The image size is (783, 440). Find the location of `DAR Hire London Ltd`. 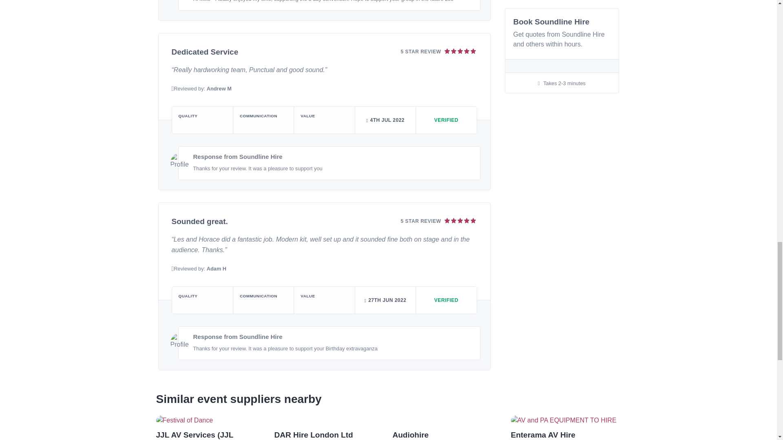

DAR Hire London Ltd is located at coordinates (313, 435).